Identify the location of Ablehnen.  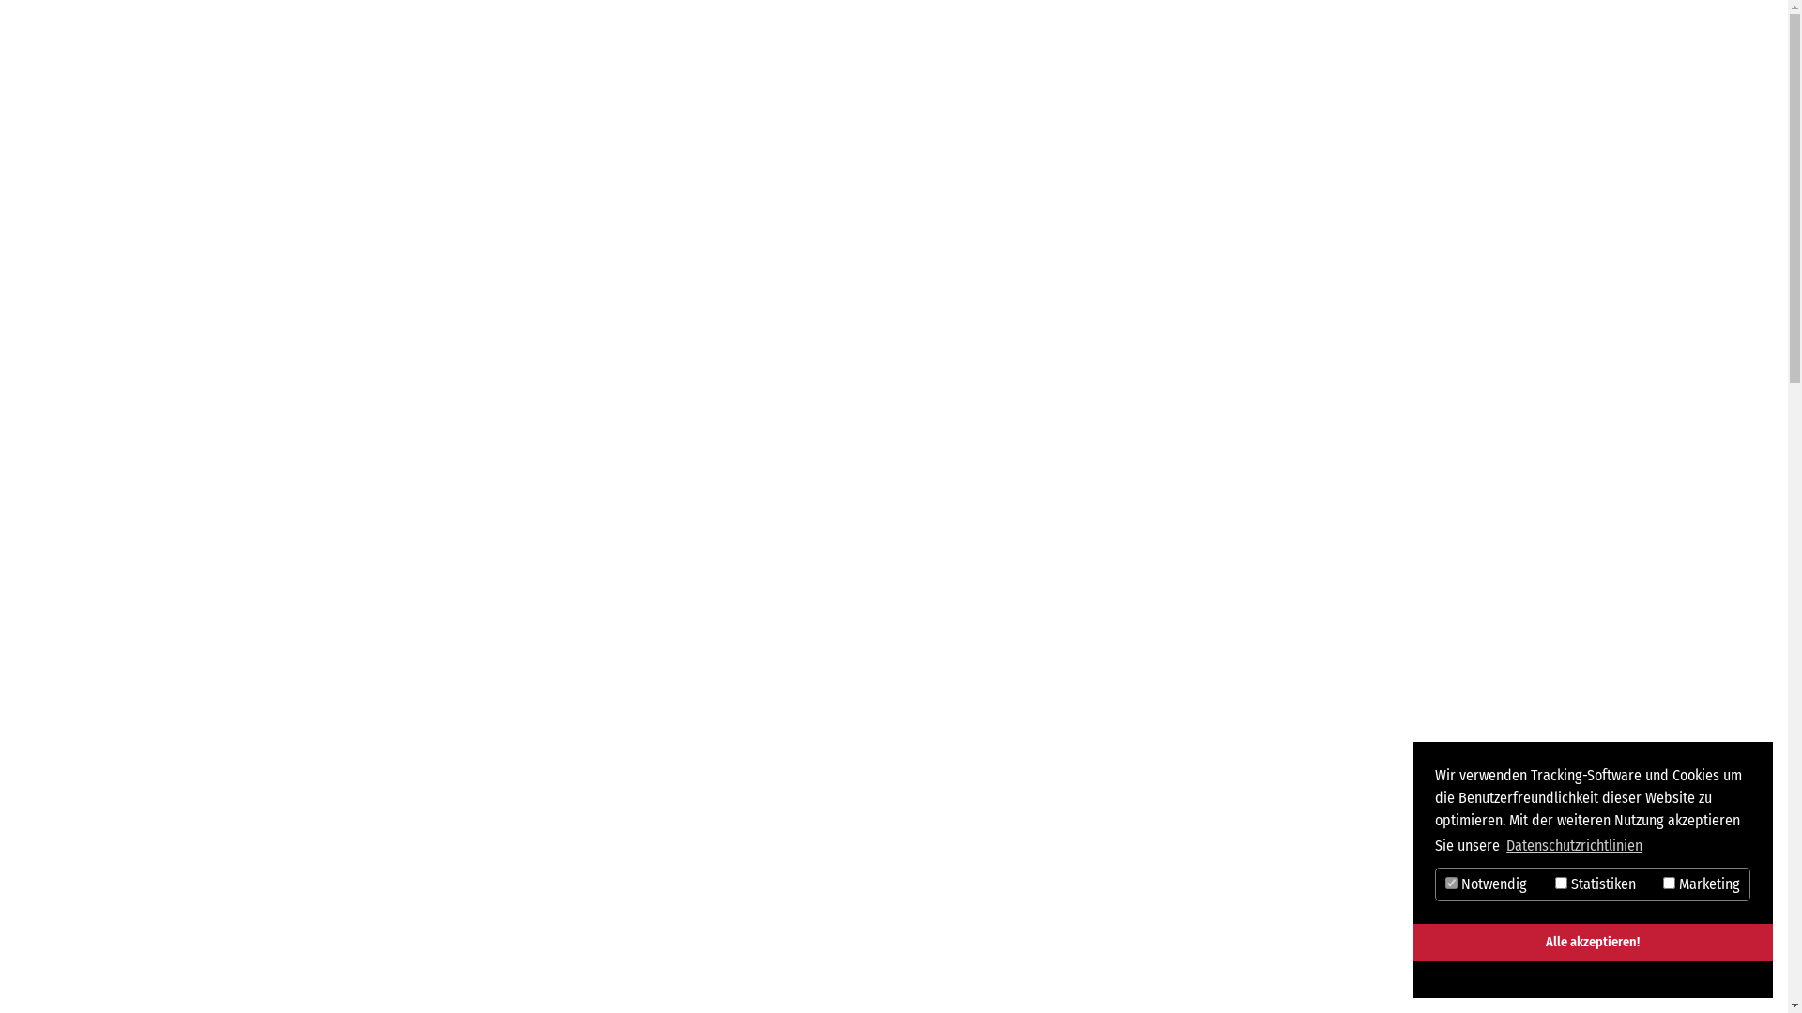
(1683, 979).